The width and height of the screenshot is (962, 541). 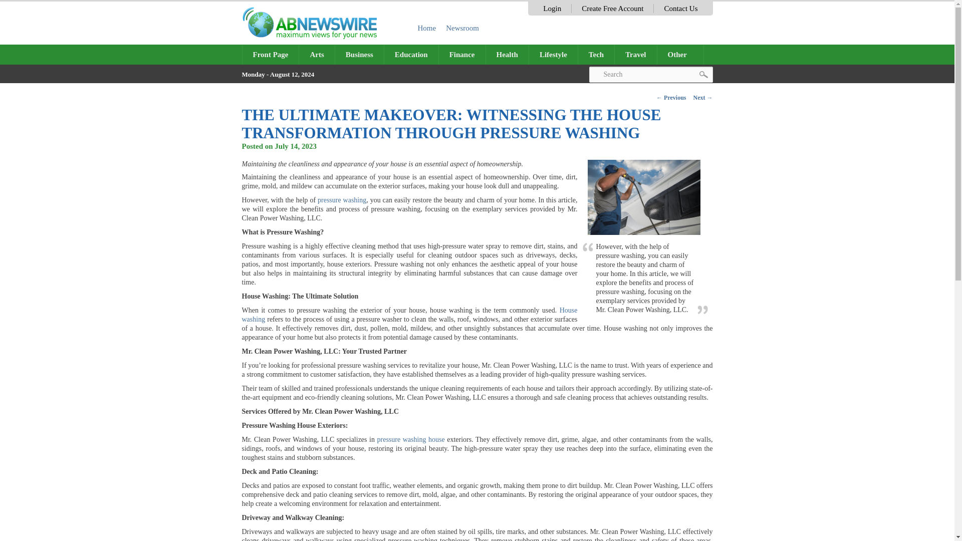 I want to click on Business, so click(x=360, y=54).